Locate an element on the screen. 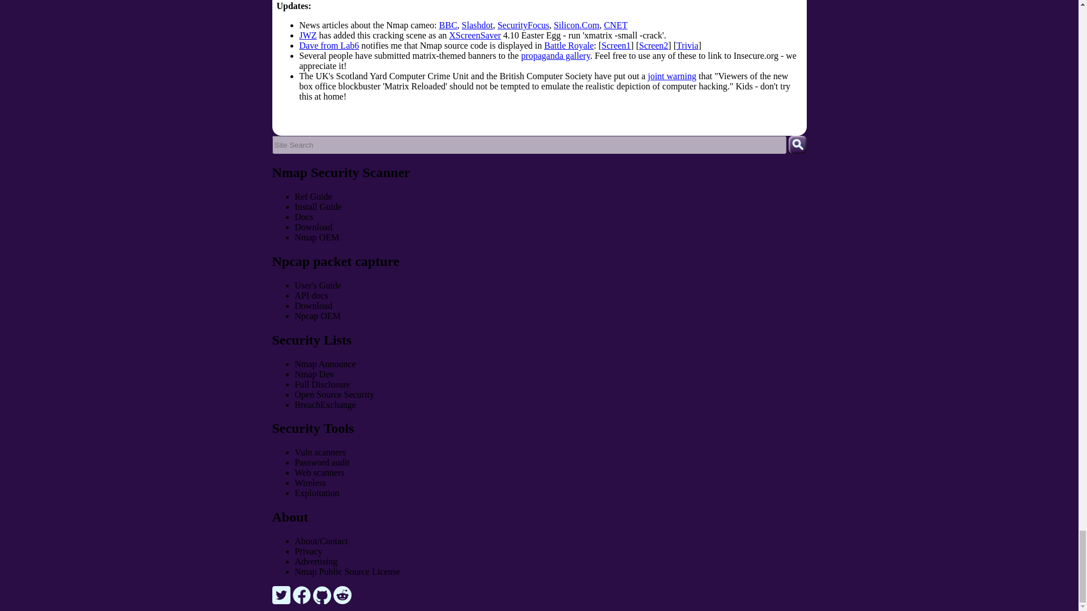 Image resolution: width=1087 pixels, height=611 pixels. Discuss Nmap on Reddit is located at coordinates (342, 601).